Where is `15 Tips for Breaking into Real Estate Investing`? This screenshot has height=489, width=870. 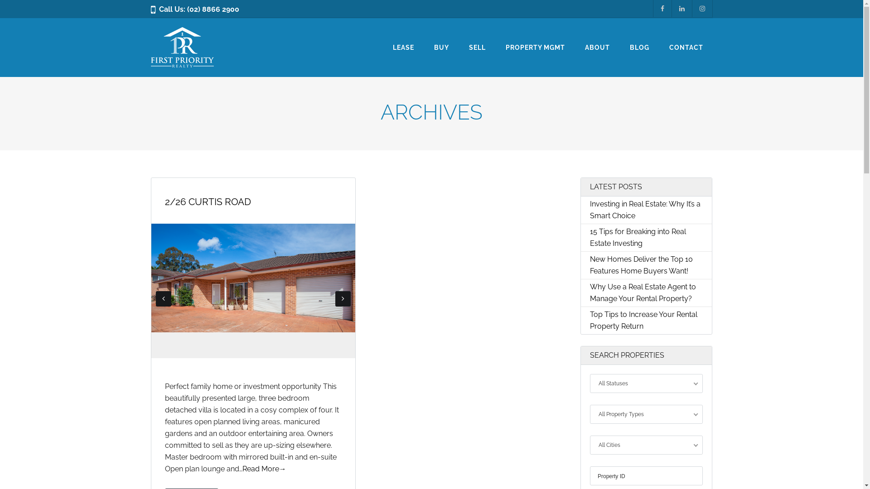
15 Tips for Breaking into Real Estate Investing is located at coordinates (638, 237).